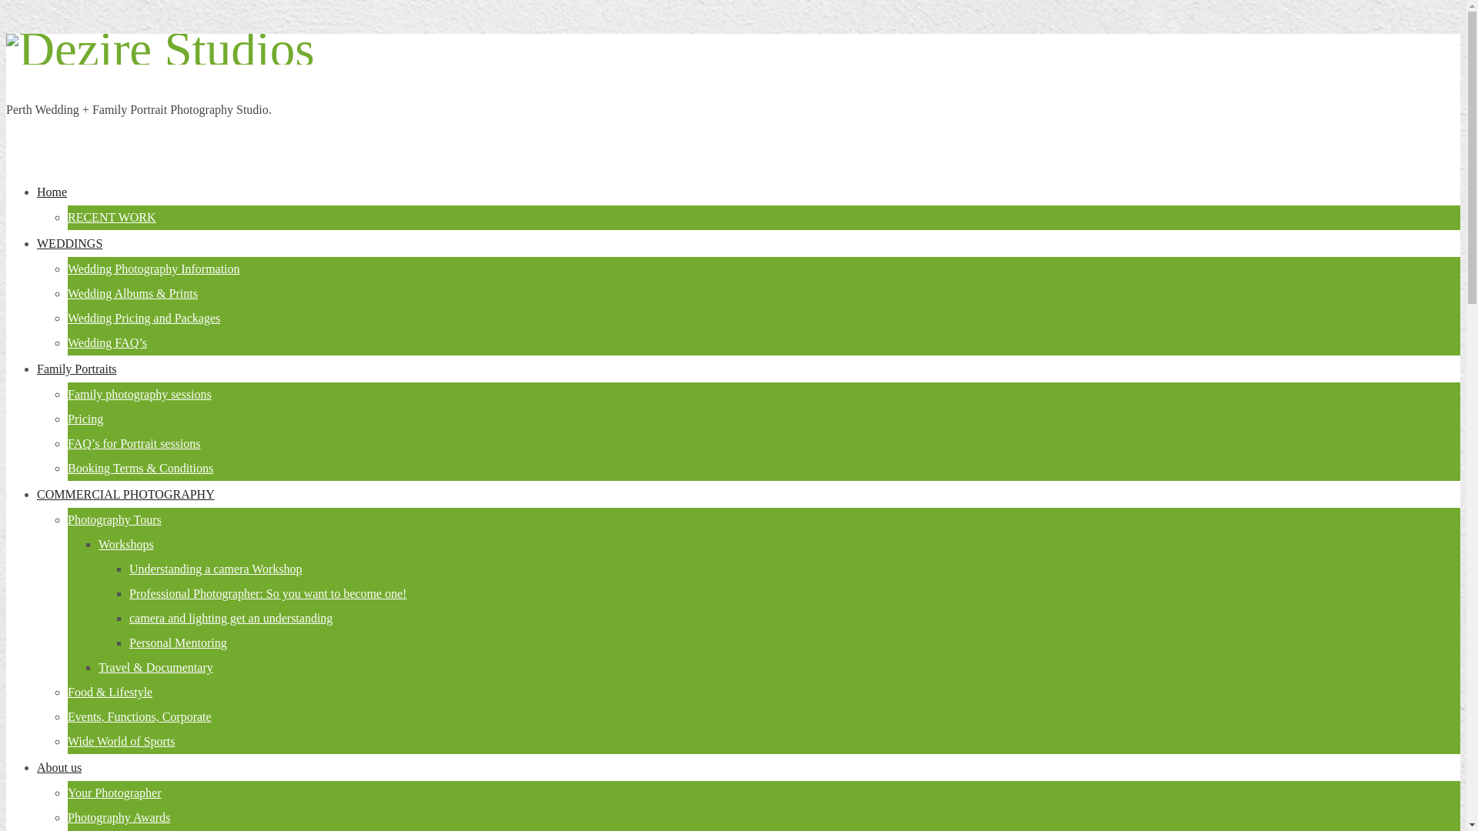 The width and height of the screenshot is (1478, 831). What do you see at coordinates (231, 619) in the screenshot?
I see `camera and lighting get an understanding` at bounding box center [231, 619].